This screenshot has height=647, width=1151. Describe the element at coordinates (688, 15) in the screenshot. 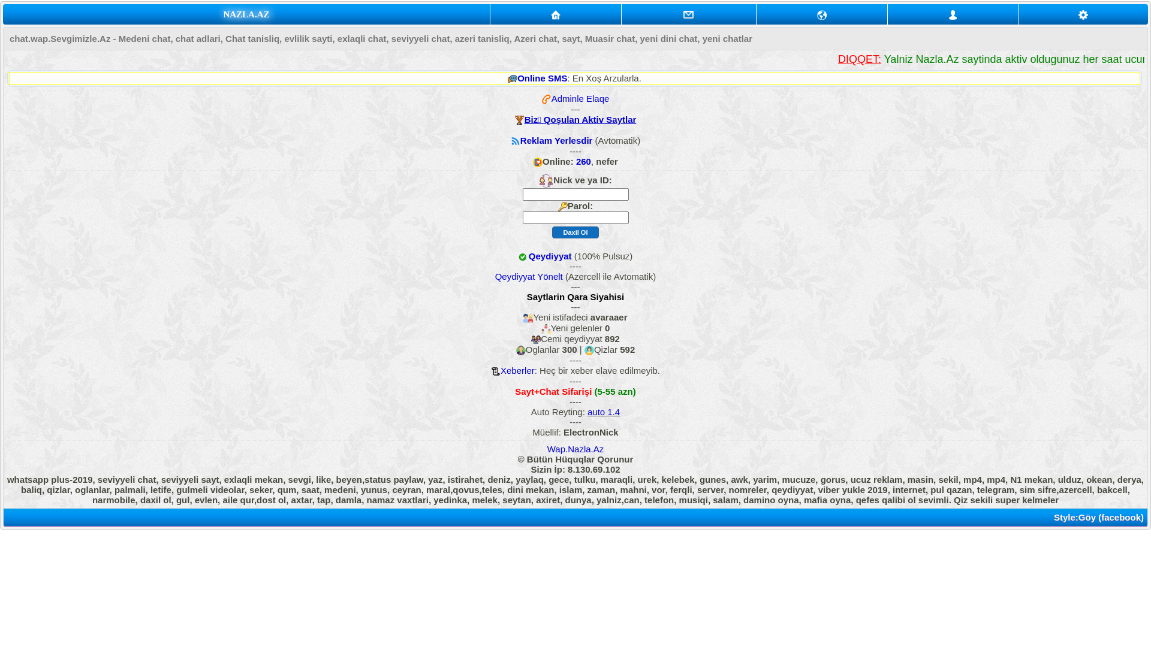

I see `Mesajlar` at that location.